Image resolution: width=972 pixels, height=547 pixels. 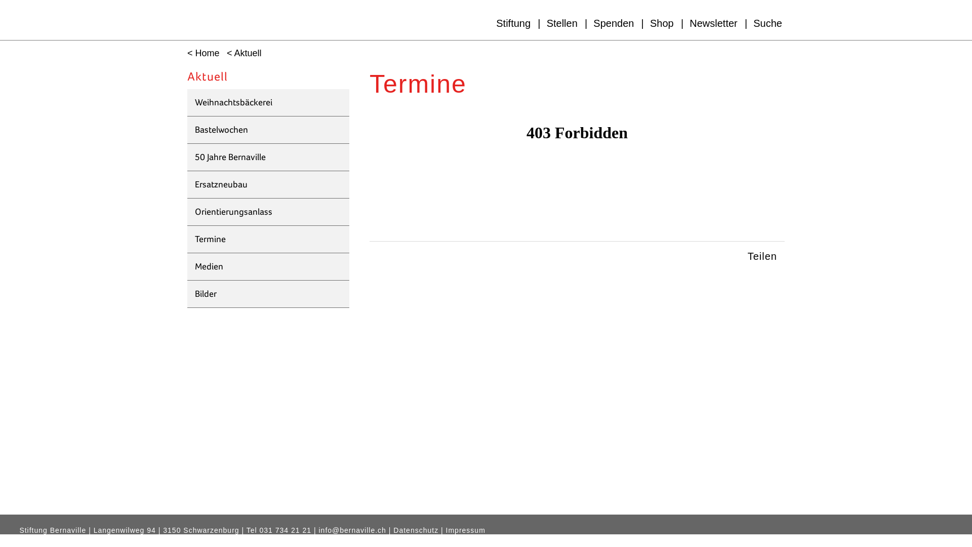 What do you see at coordinates (268, 158) in the screenshot?
I see `50 Jahre Bernaville` at bounding box center [268, 158].